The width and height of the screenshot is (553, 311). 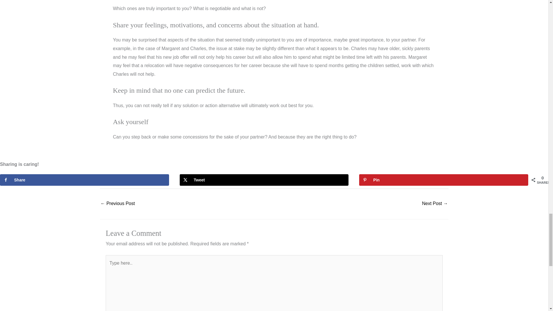 I want to click on Save to Pinterest, so click(x=444, y=180).